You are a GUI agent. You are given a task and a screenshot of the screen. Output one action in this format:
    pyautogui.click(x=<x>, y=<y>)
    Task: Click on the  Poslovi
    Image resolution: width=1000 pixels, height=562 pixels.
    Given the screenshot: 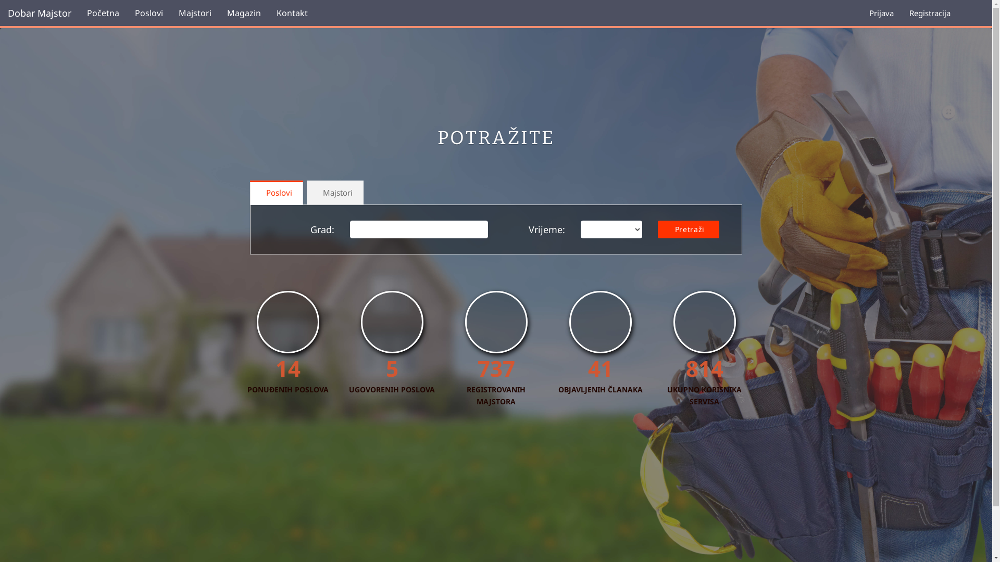 What is the action you would take?
    pyautogui.click(x=277, y=193)
    